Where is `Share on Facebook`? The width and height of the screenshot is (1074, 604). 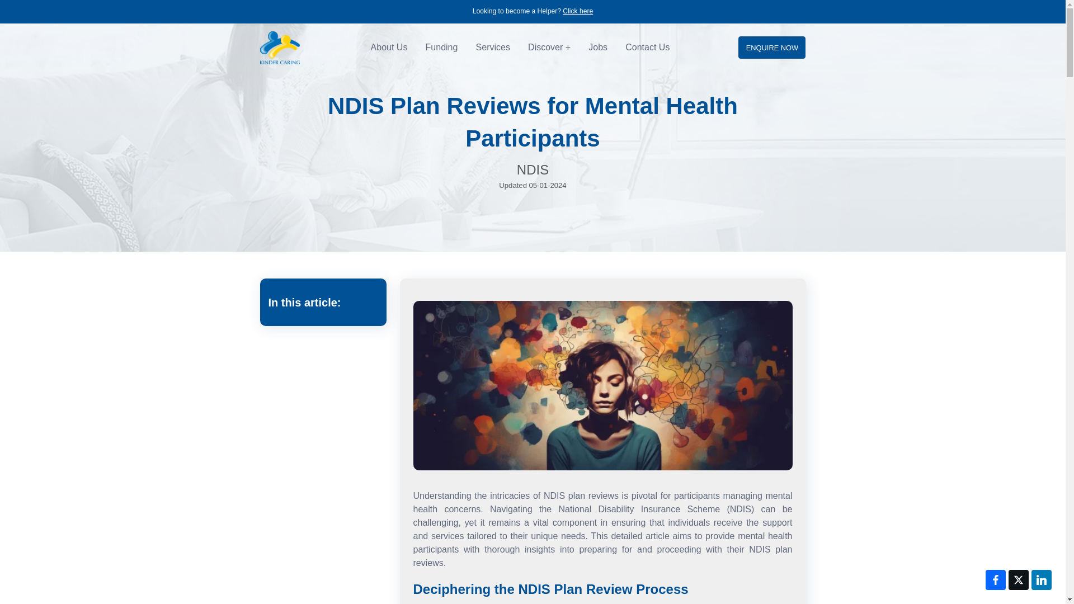 Share on Facebook is located at coordinates (996, 580).